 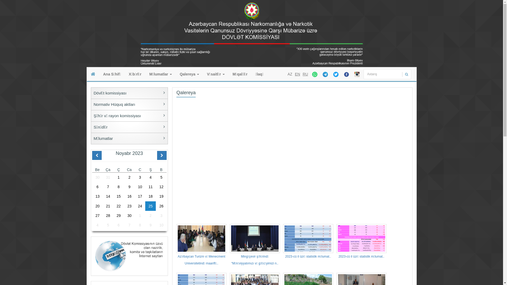 What do you see at coordinates (151, 187) in the screenshot?
I see `11` at bounding box center [151, 187].